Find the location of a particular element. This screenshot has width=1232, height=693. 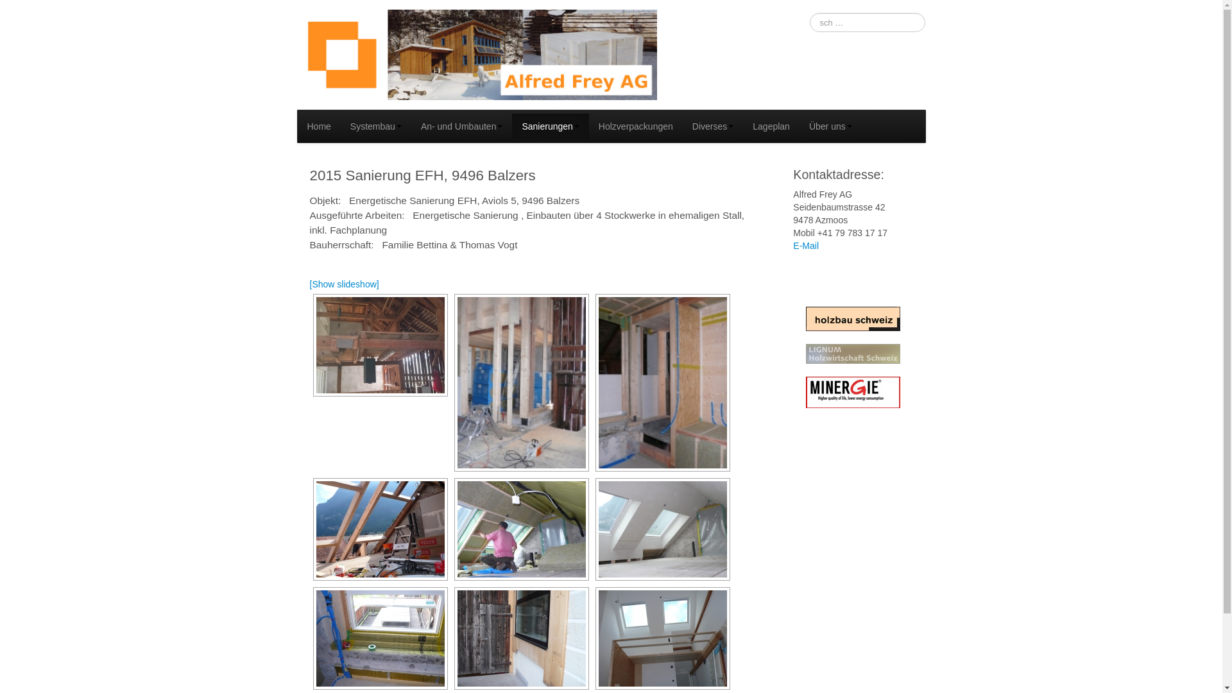

Lageplan is located at coordinates (771, 126).